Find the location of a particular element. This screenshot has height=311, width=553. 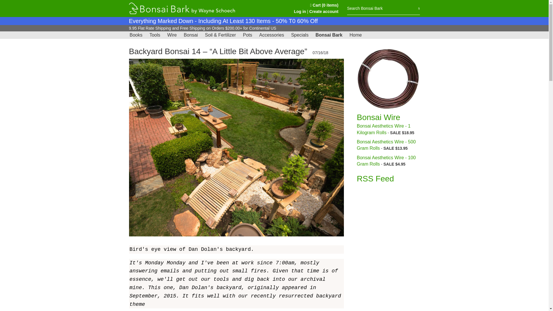

Log in is located at coordinates (300, 12).